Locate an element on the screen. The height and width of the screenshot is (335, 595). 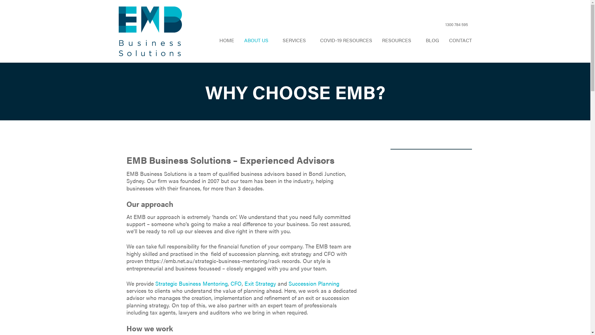
CFO is located at coordinates (236, 284).